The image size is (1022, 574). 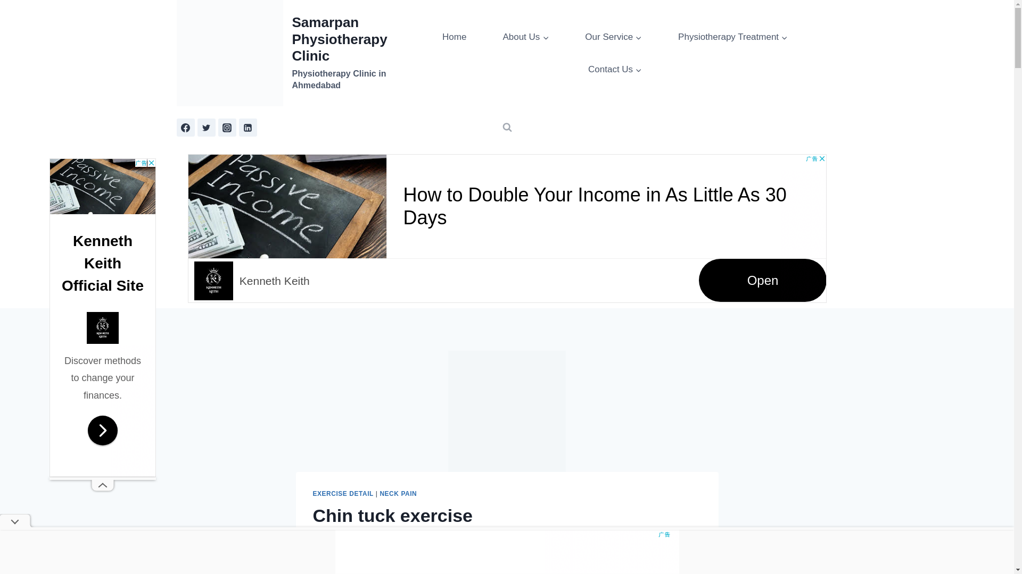 I want to click on Contact Us, so click(x=615, y=69).